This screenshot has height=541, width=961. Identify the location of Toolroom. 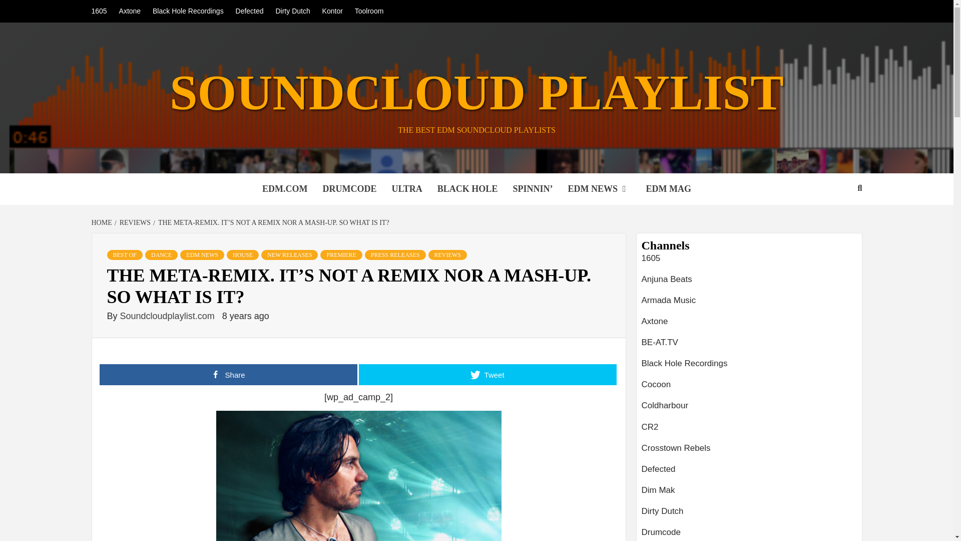
(369, 11).